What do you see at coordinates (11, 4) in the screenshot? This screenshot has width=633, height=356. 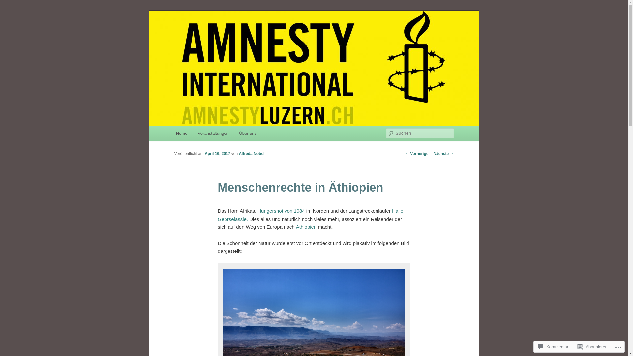 I see `Suchen` at bounding box center [11, 4].